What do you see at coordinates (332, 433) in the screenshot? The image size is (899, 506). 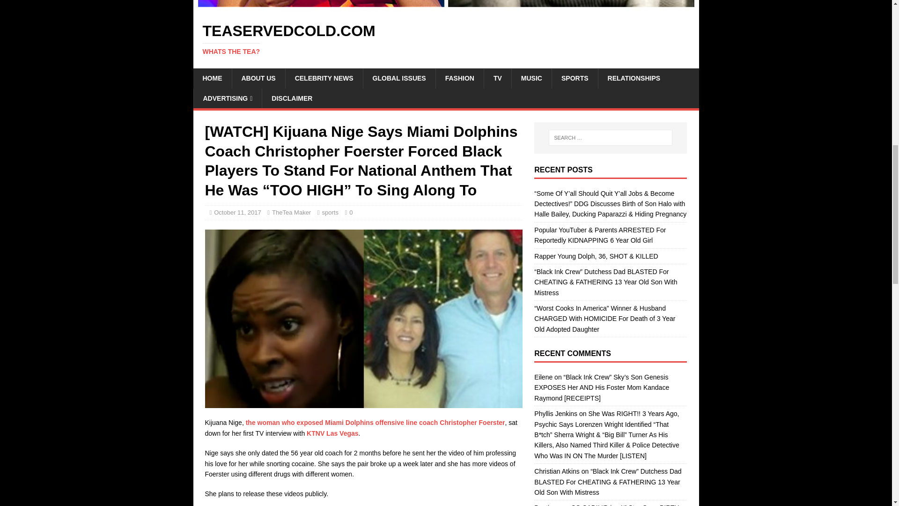 I see `RELATIONSHIPS` at bounding box center [332, 433].